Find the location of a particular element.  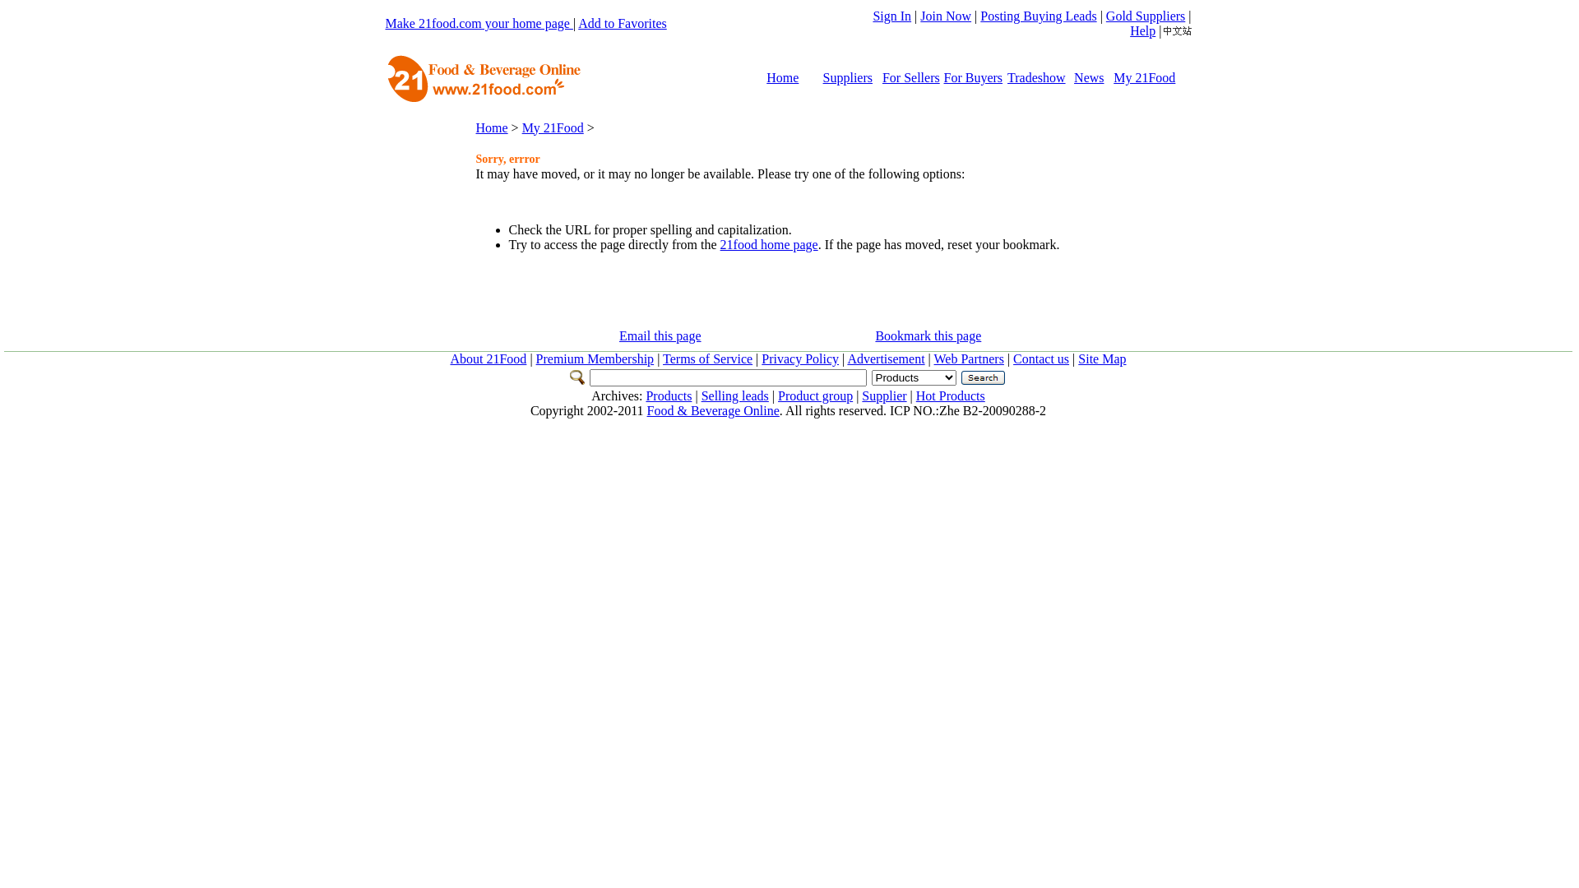

Gold Suppliers is located at coordinates (1146, 16).